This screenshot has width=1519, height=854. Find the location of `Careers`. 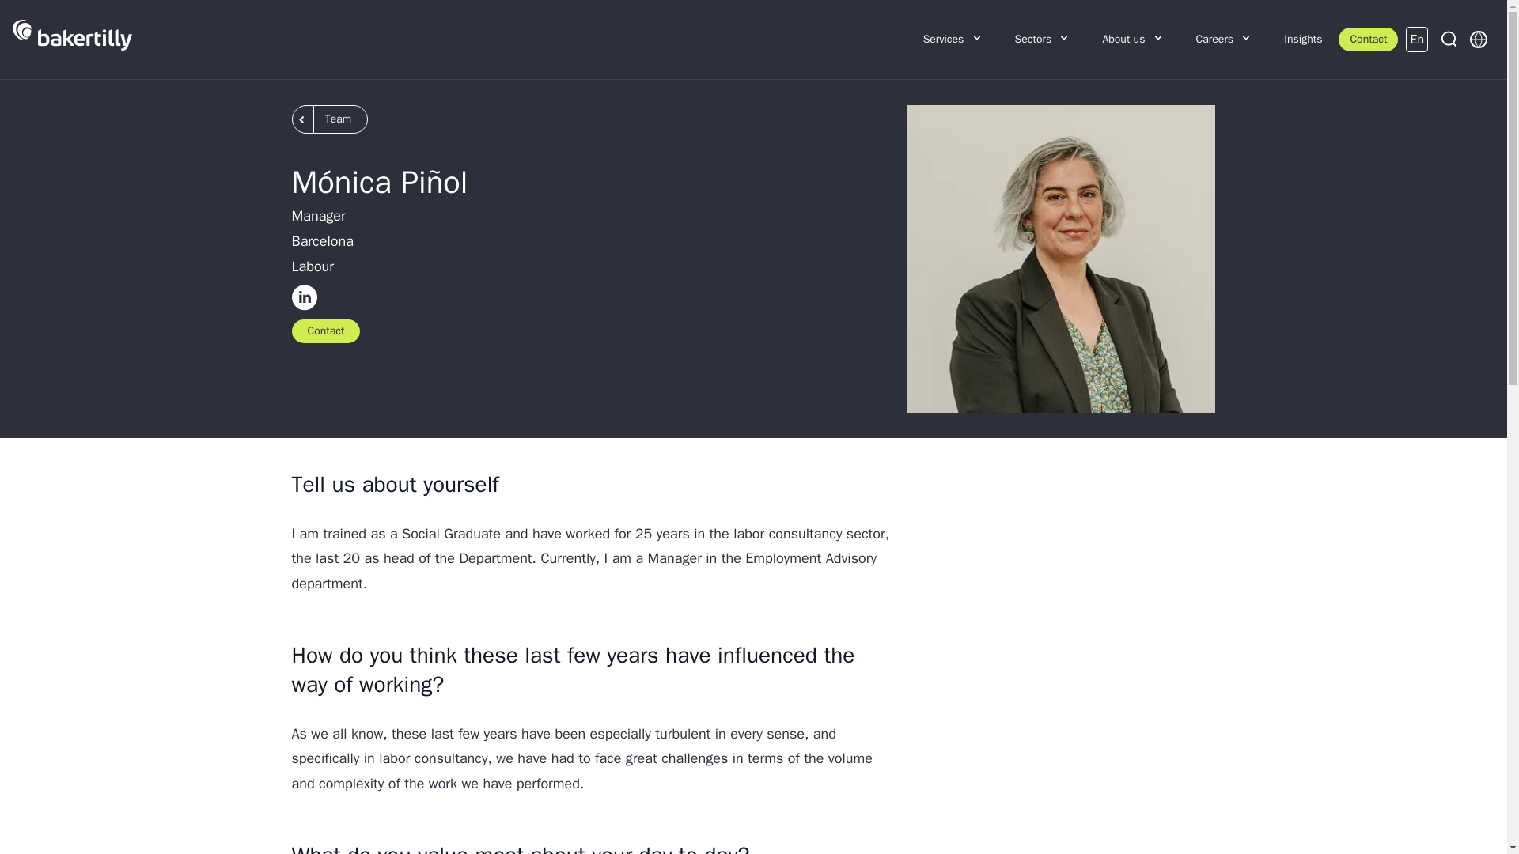

Careers is located at coordinates (1224, 40).